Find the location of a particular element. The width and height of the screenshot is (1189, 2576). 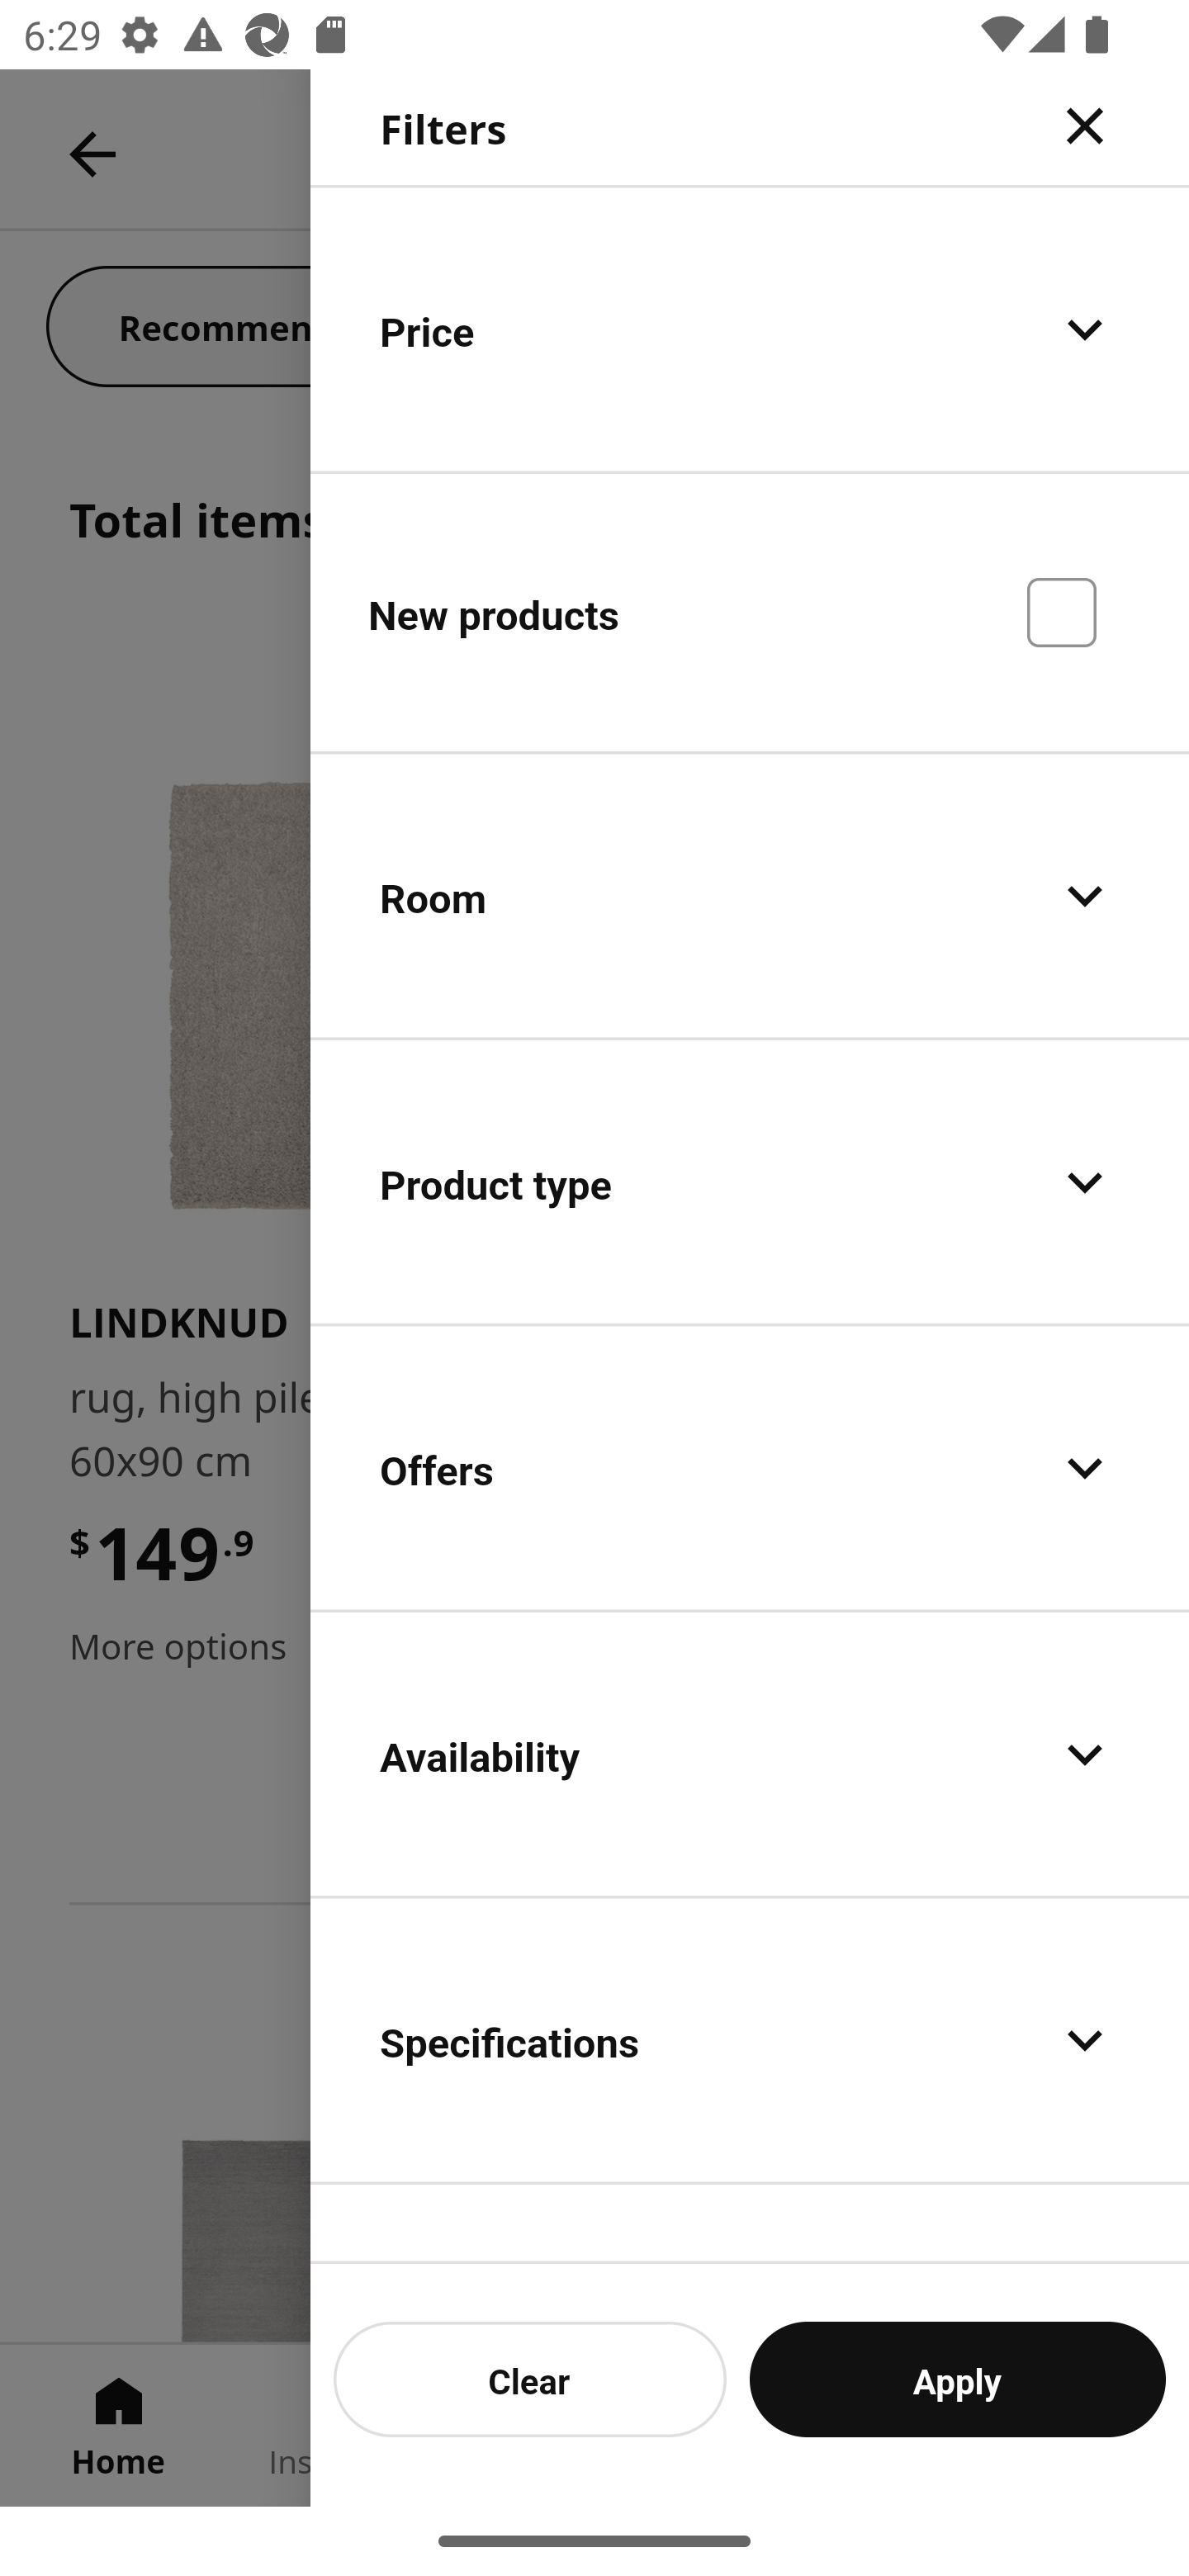

Offers is located at coordinates (750, 1468).